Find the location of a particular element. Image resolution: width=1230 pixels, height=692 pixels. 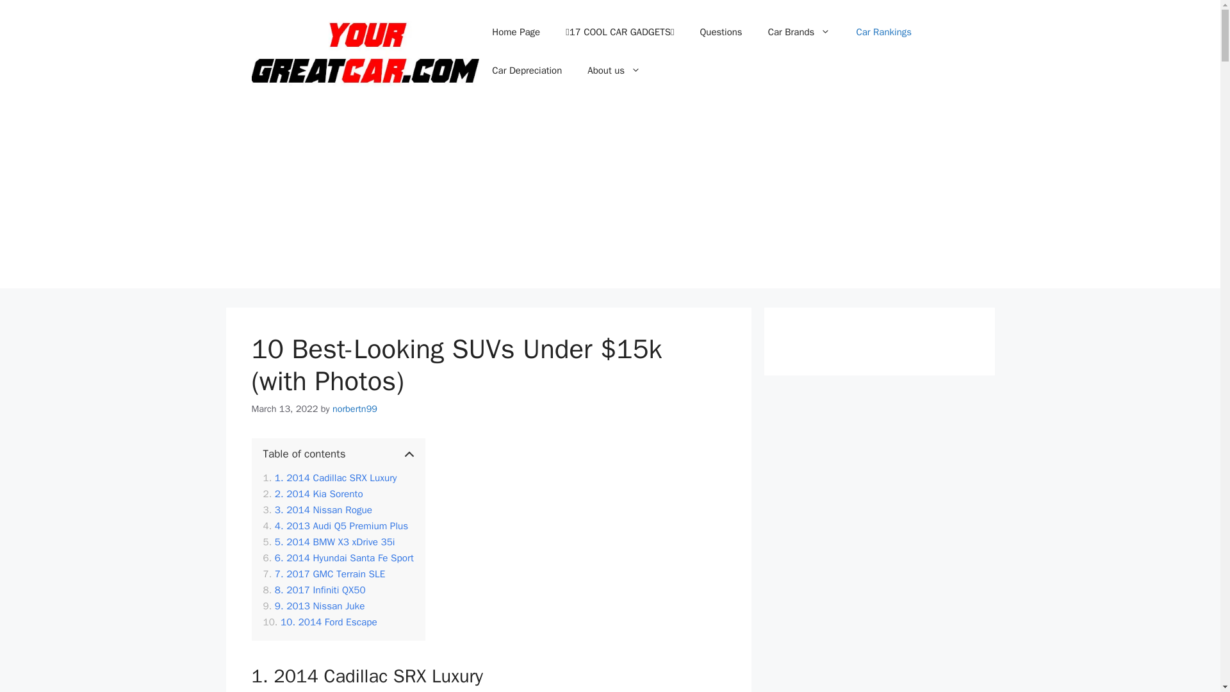

8. 2017 Infiniti QX50  is located at coordinates (315, 591).